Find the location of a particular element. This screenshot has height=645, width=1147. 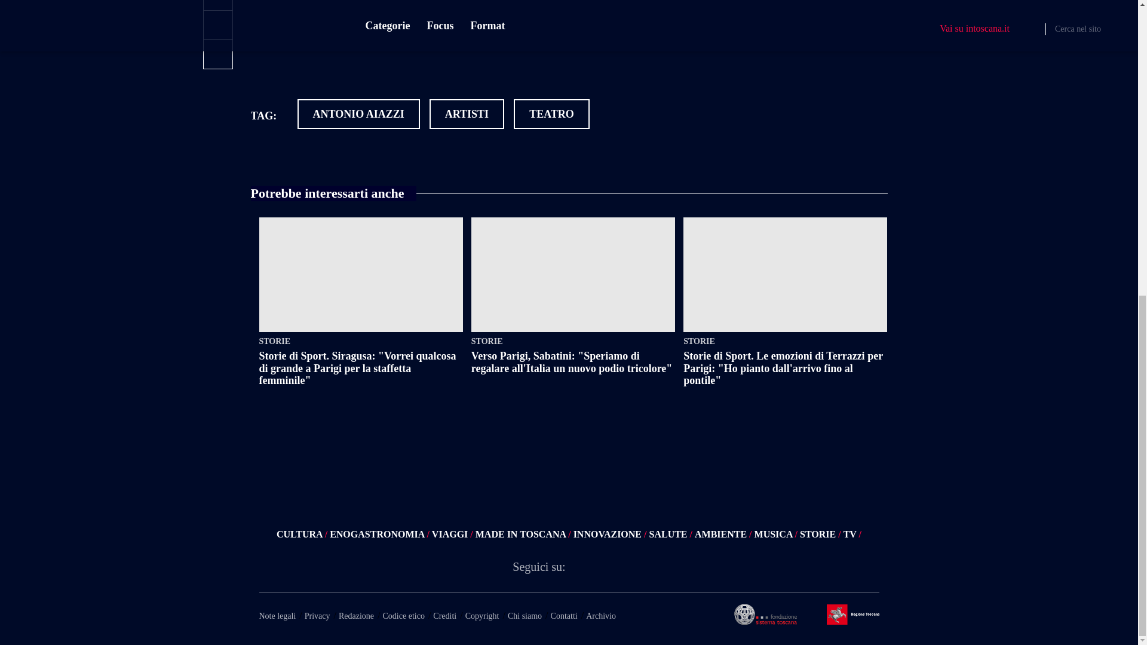

ANTONIO AIAZZI is located at coordinates (358, 114).